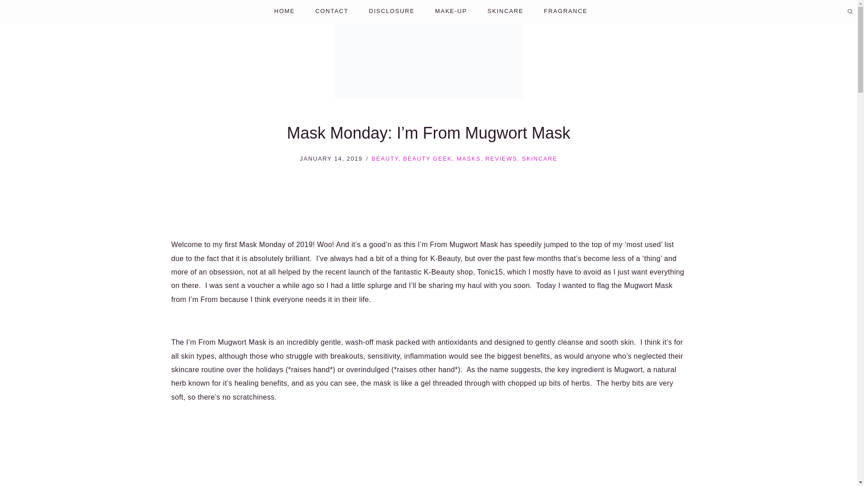 This screenshot has height=486, width=864. I want to click on MASKS, so click(468, 158).